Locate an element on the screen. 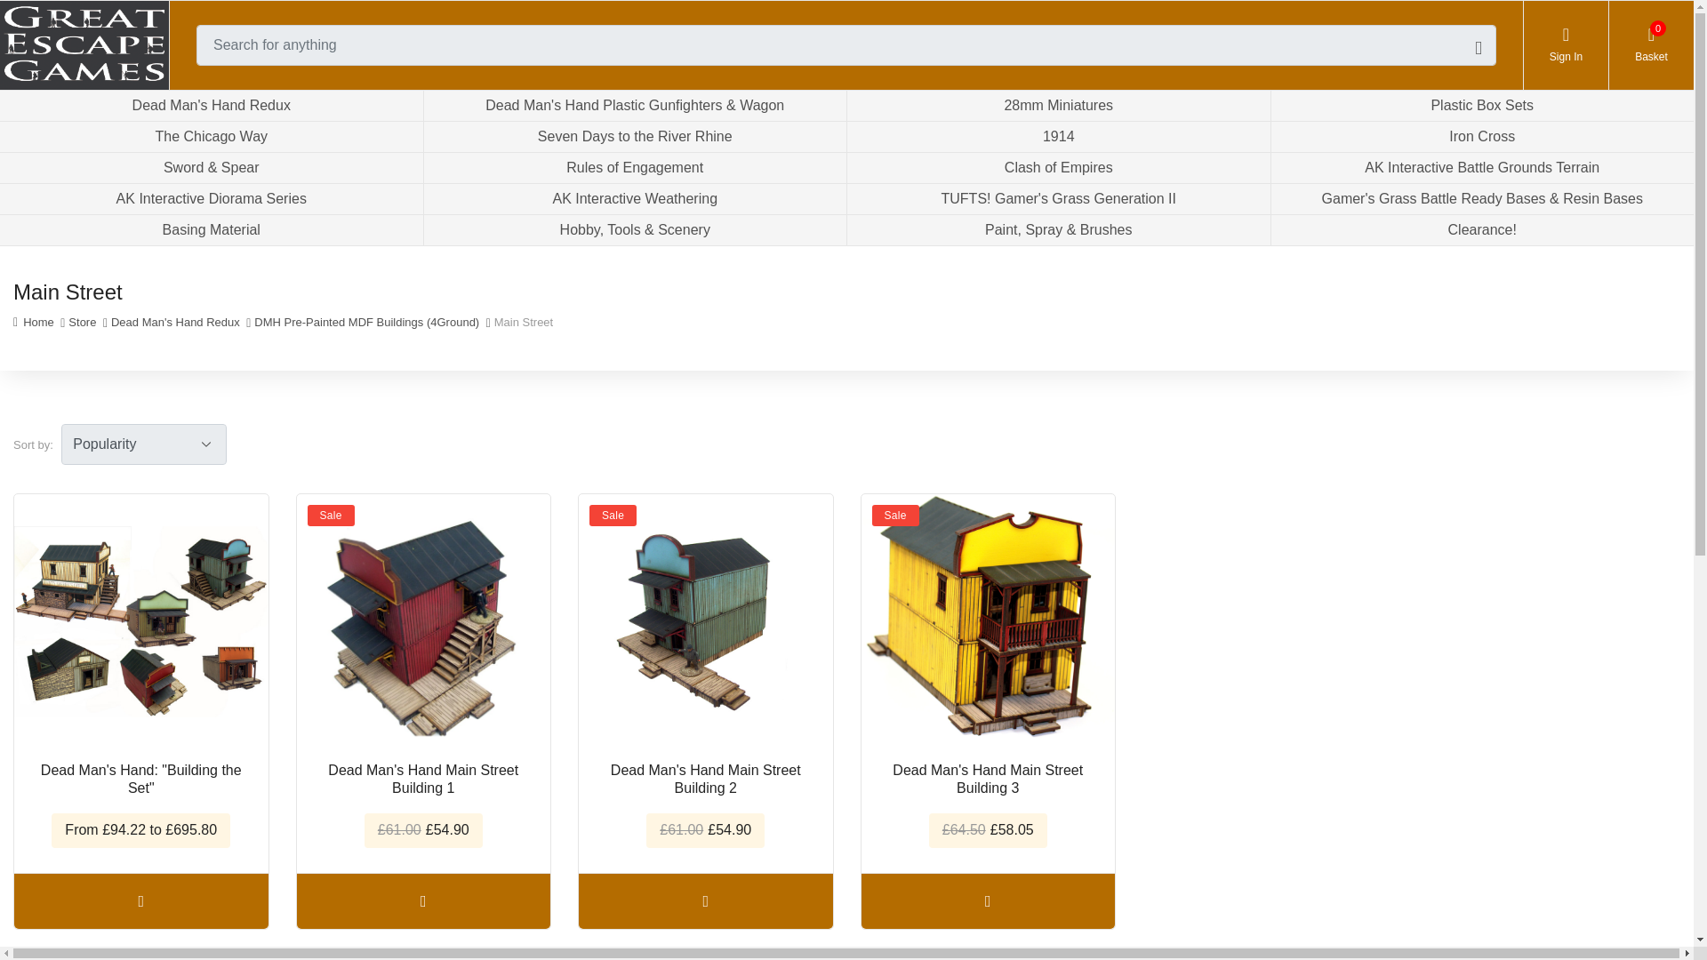 Image resolution: width=1707 pixels, height=960 pixels. Dead Man's Hand Main Street Building 3 is located at coordinates (987, 621).